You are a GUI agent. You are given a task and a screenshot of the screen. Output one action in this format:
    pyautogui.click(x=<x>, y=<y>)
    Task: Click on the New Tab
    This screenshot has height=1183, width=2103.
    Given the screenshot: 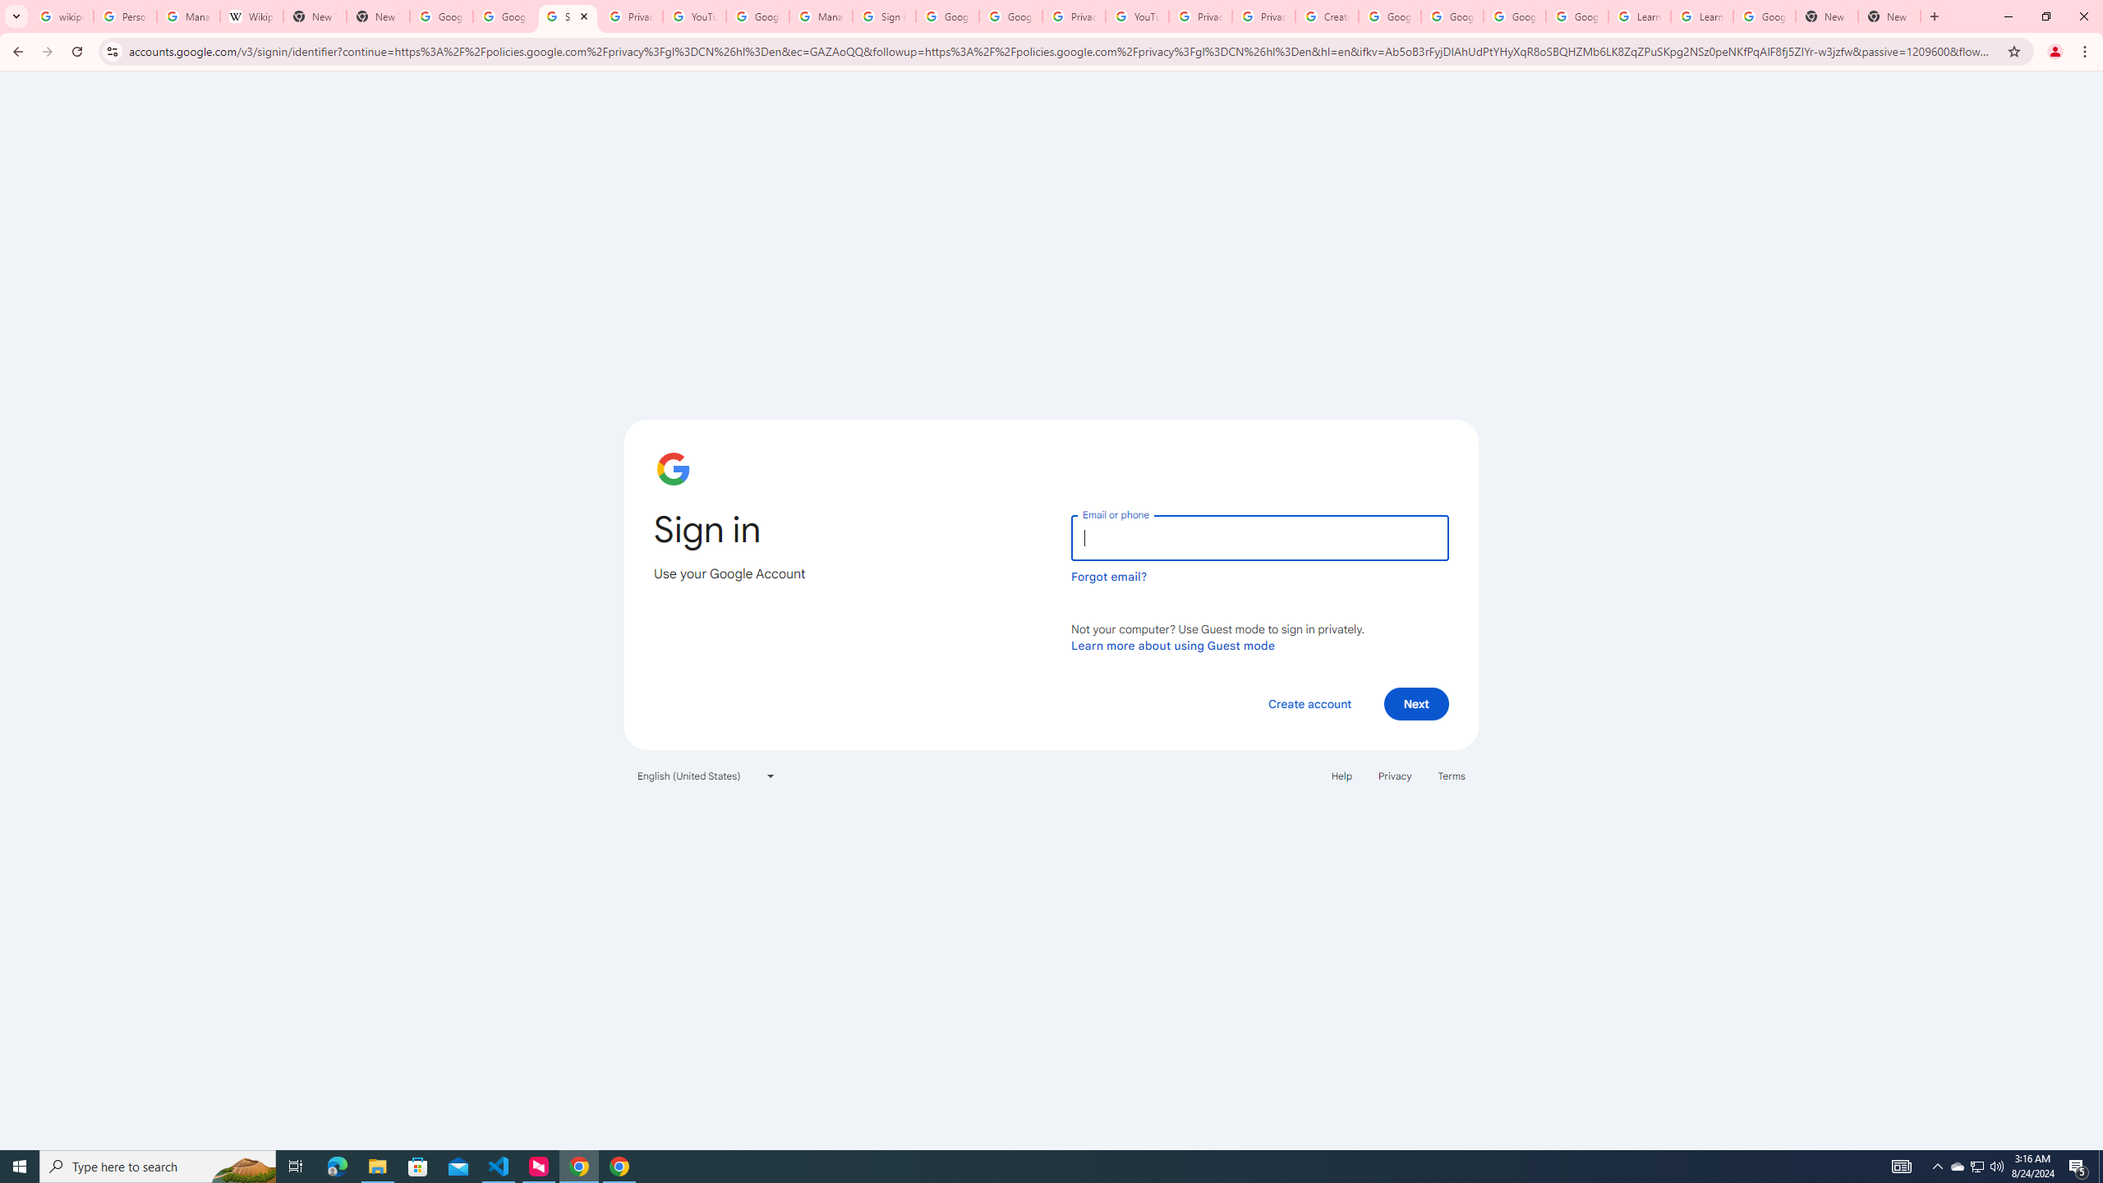 What is the action you would take?
    pyautogui.click(x=1826, y=16)
    